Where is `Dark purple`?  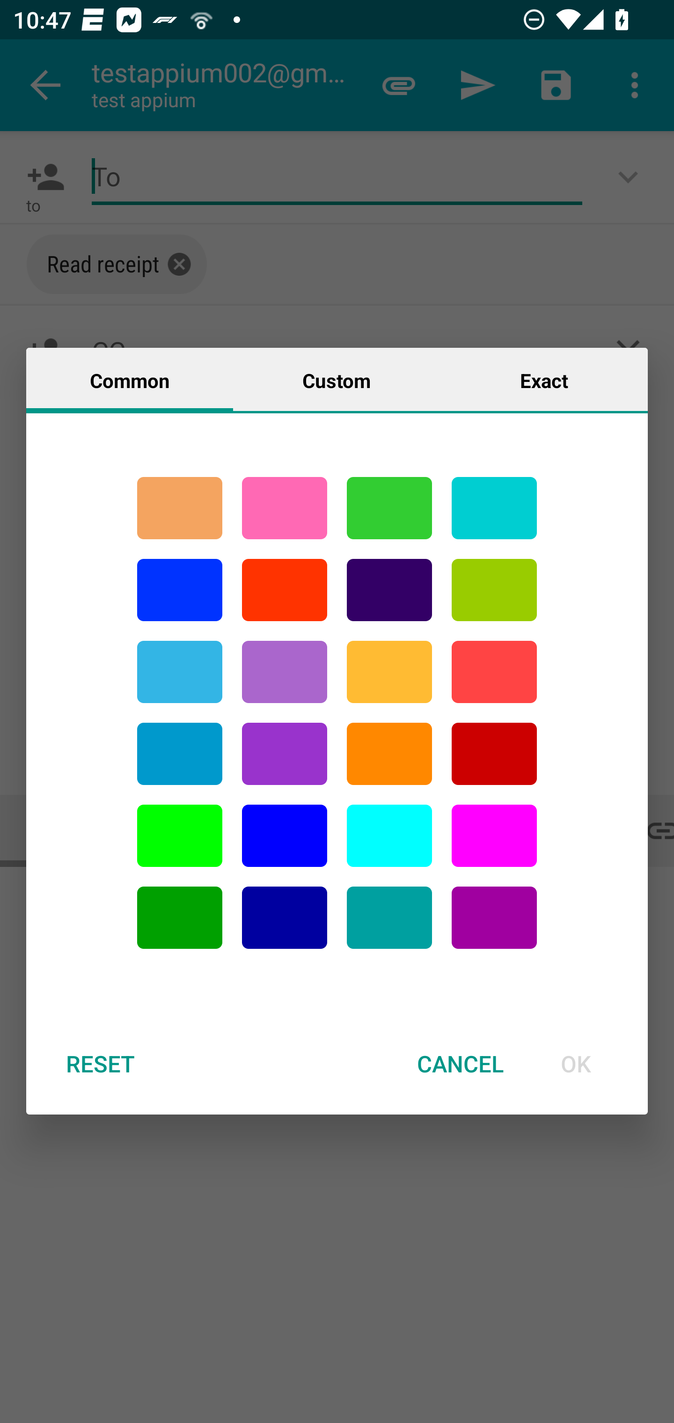 Dark purple is located at coordinates (389, 590).